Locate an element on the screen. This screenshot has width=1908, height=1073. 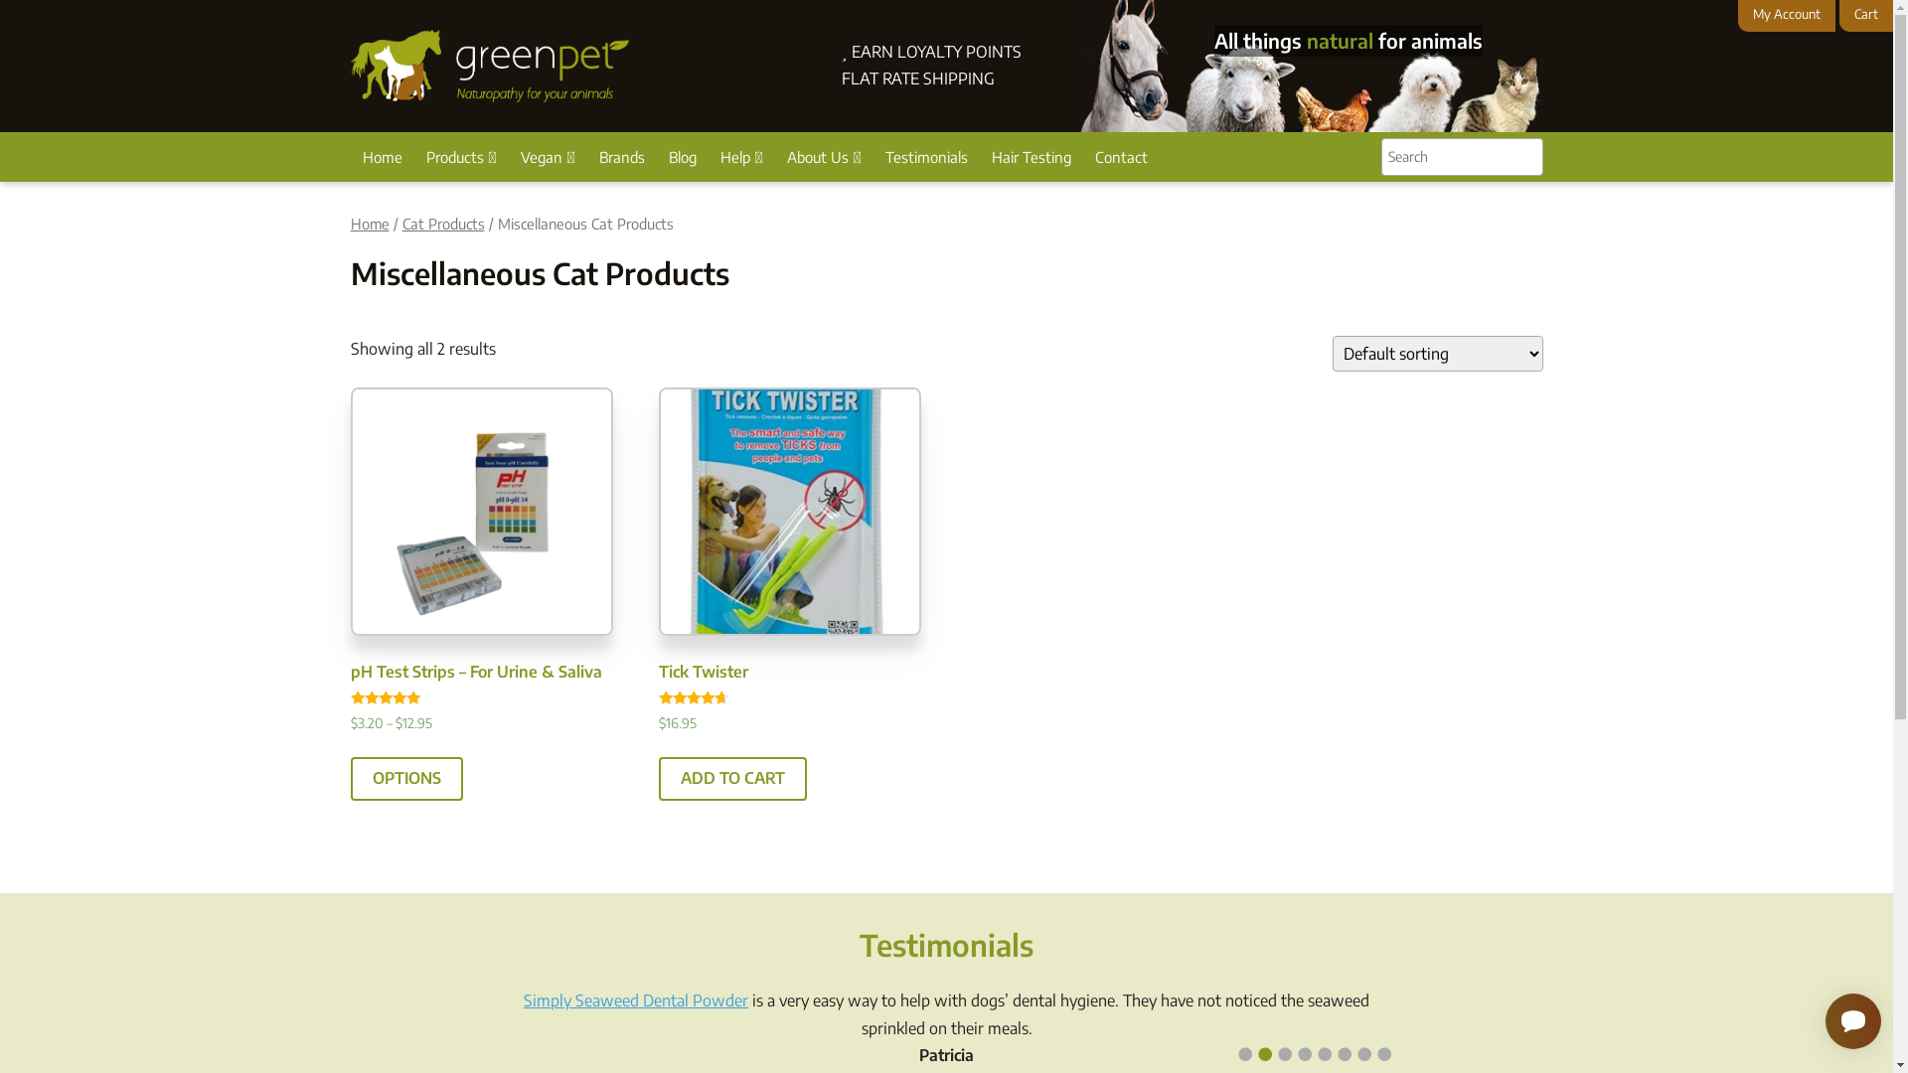
Contact is located at coordinates (1121, 157).